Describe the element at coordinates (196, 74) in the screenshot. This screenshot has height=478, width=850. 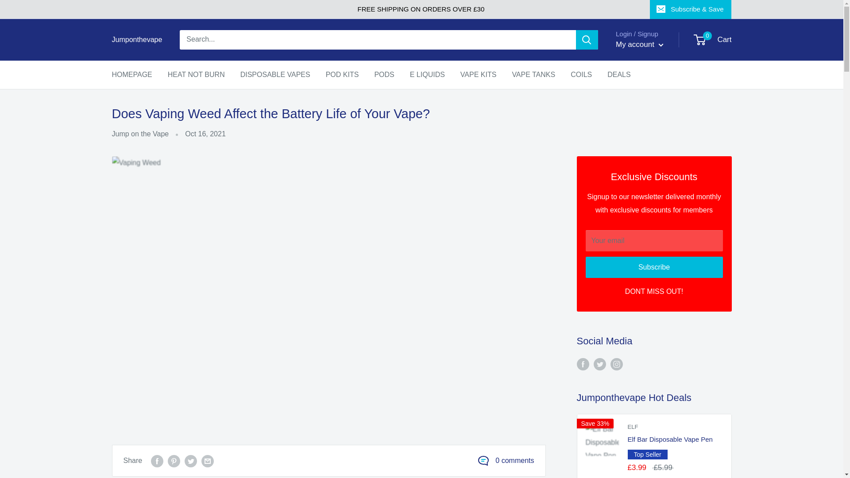
I see `HEAT NOT BURN` at that location.